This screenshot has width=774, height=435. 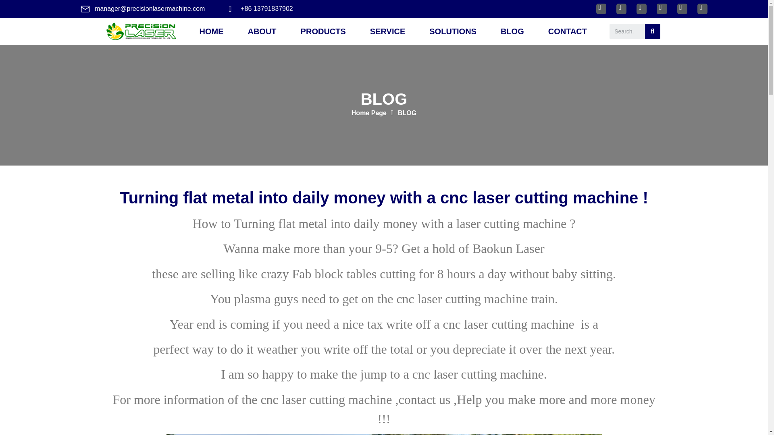 What do you see at coordinates (211, 31) in the screenshot?
I see `HOME` at bounding box center [211, 31].